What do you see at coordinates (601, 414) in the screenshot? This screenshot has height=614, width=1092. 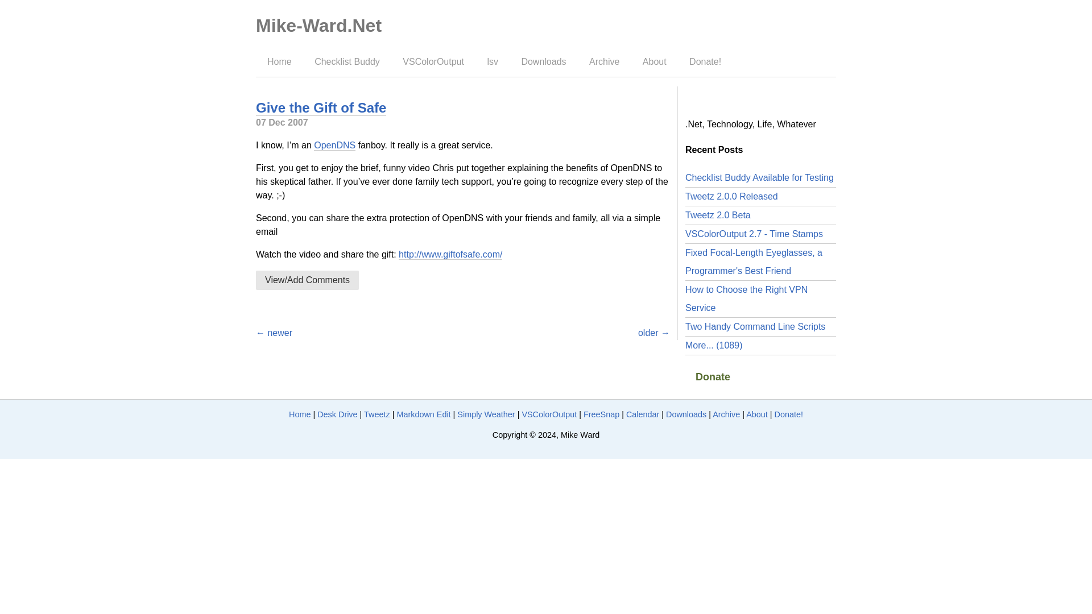 I see `FreeSnap` at bounding box center [601, 414].